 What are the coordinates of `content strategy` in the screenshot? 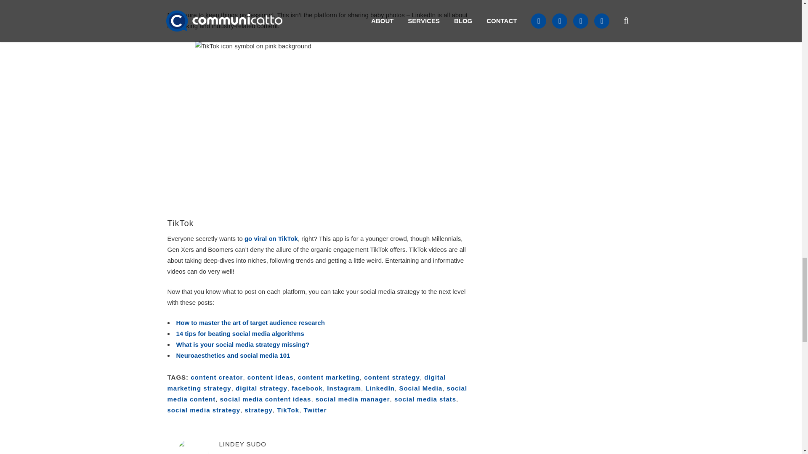 It's located at (392, 377).